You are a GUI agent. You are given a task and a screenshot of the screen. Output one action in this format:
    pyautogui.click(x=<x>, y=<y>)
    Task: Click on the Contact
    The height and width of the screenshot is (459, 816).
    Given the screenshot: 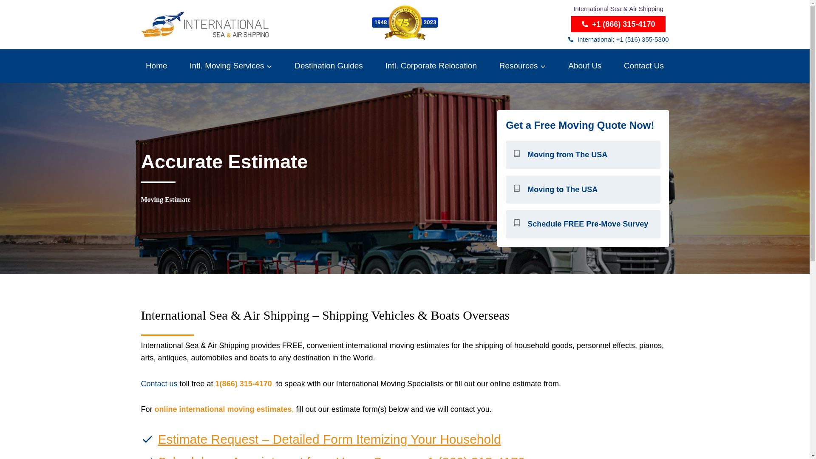 What is the action you would take?
    pyautogui.click(x=154, y=383)
    